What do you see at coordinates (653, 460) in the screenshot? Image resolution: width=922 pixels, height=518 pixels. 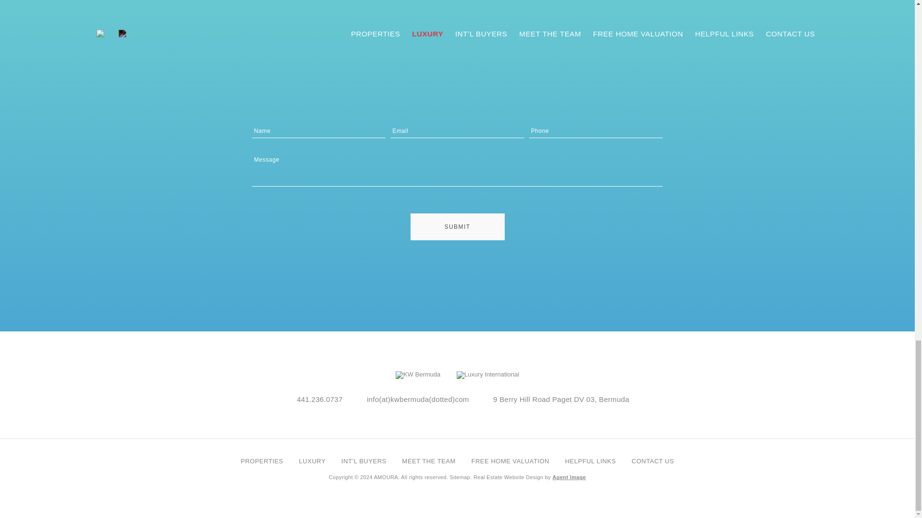 I see `CONTACT US` at bounding box center [653, 460].